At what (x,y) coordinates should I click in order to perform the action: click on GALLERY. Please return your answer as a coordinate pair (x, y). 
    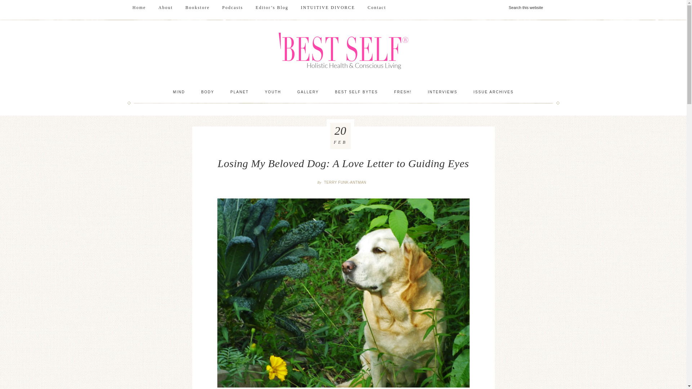
    Looking at the image, I should click on (308, 92).